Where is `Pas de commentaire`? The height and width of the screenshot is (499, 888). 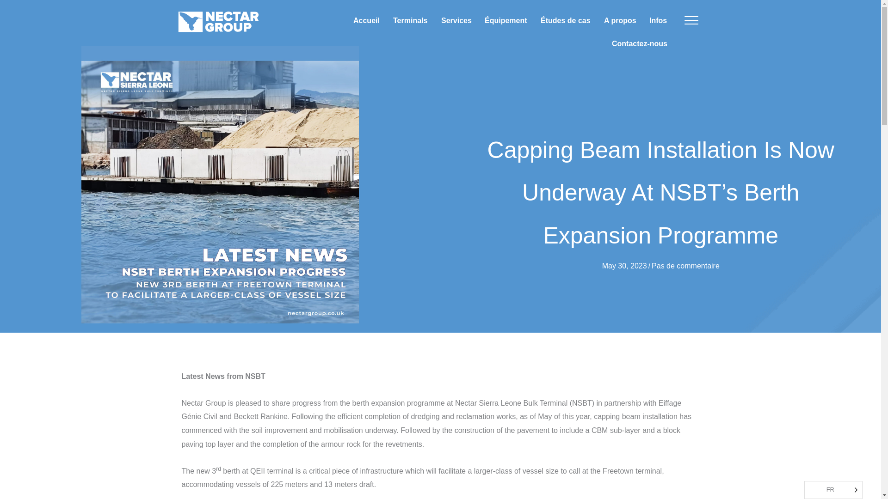
Pas de commentaire is located at coordinates (685, 266).